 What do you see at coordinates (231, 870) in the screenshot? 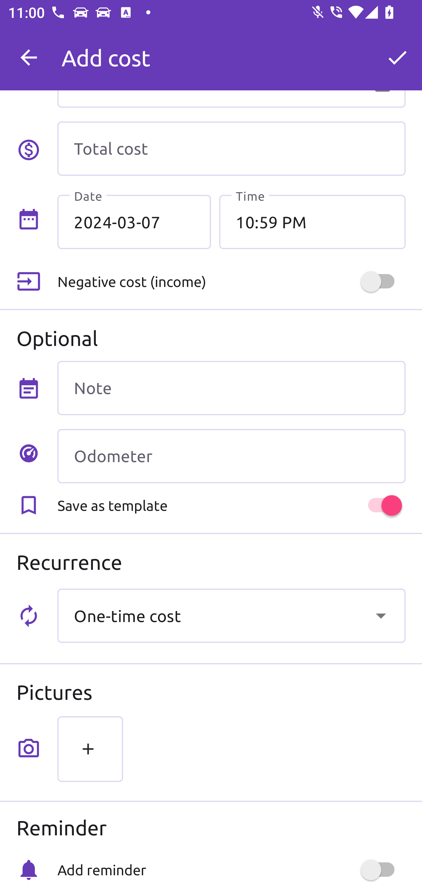
I see `Add reminder` at bounding box center [231, 870].